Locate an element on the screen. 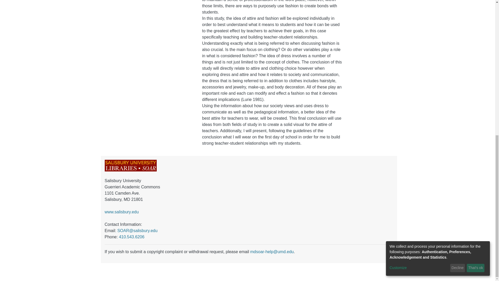  Customize is located at coordinates (419, 7).